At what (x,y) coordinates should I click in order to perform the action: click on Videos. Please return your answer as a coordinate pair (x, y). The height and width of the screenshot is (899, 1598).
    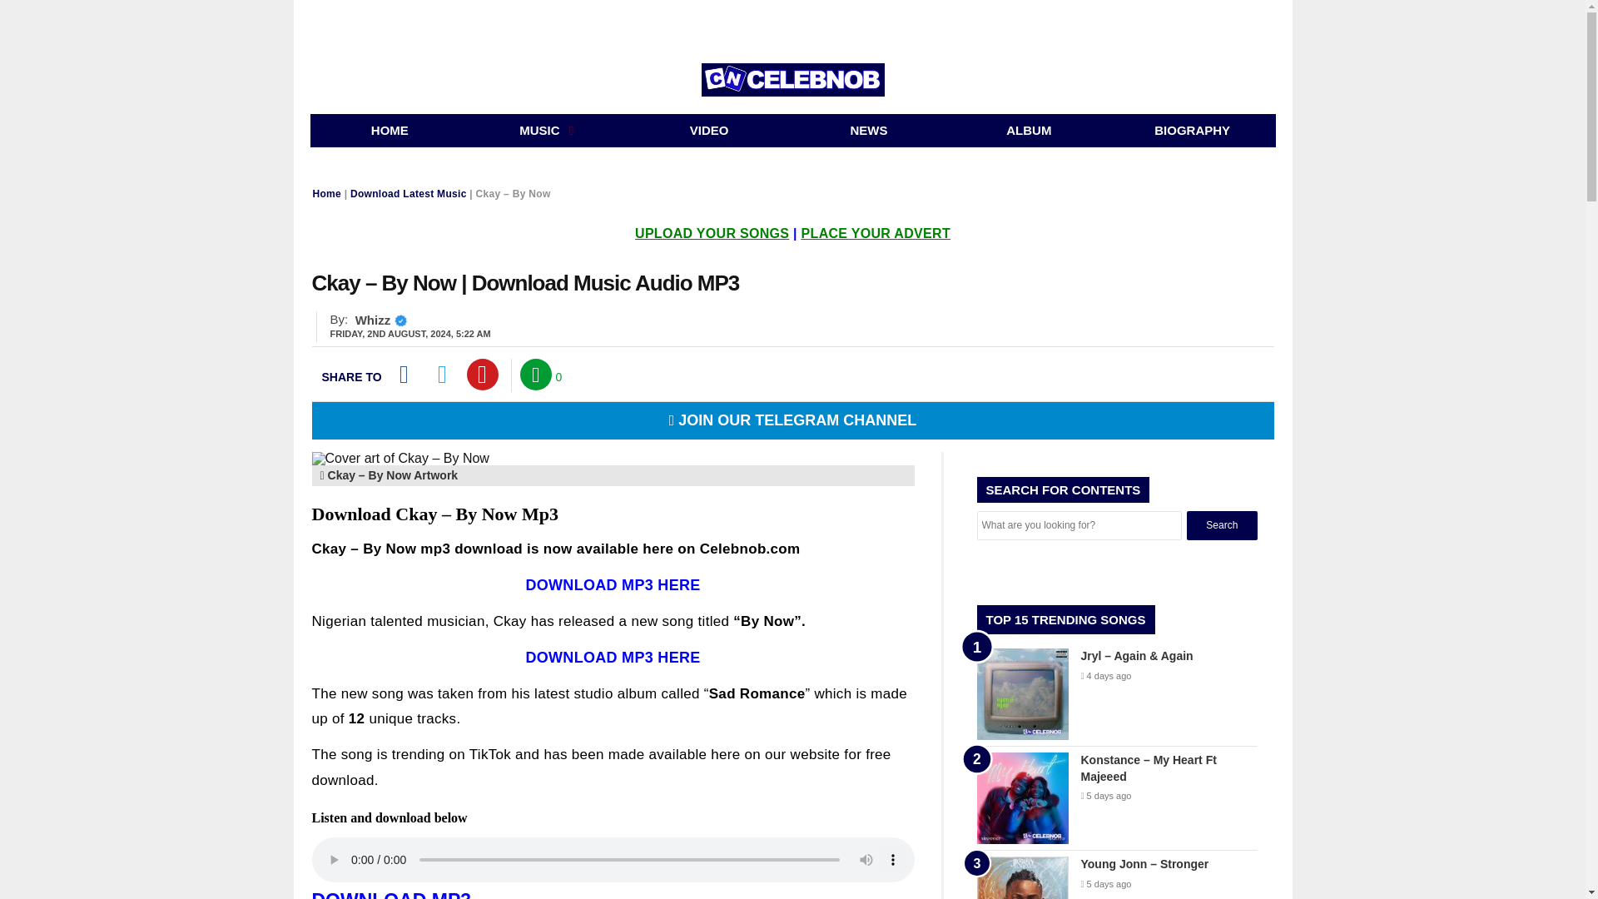
    Looking at the image, I should click on (709, 131).